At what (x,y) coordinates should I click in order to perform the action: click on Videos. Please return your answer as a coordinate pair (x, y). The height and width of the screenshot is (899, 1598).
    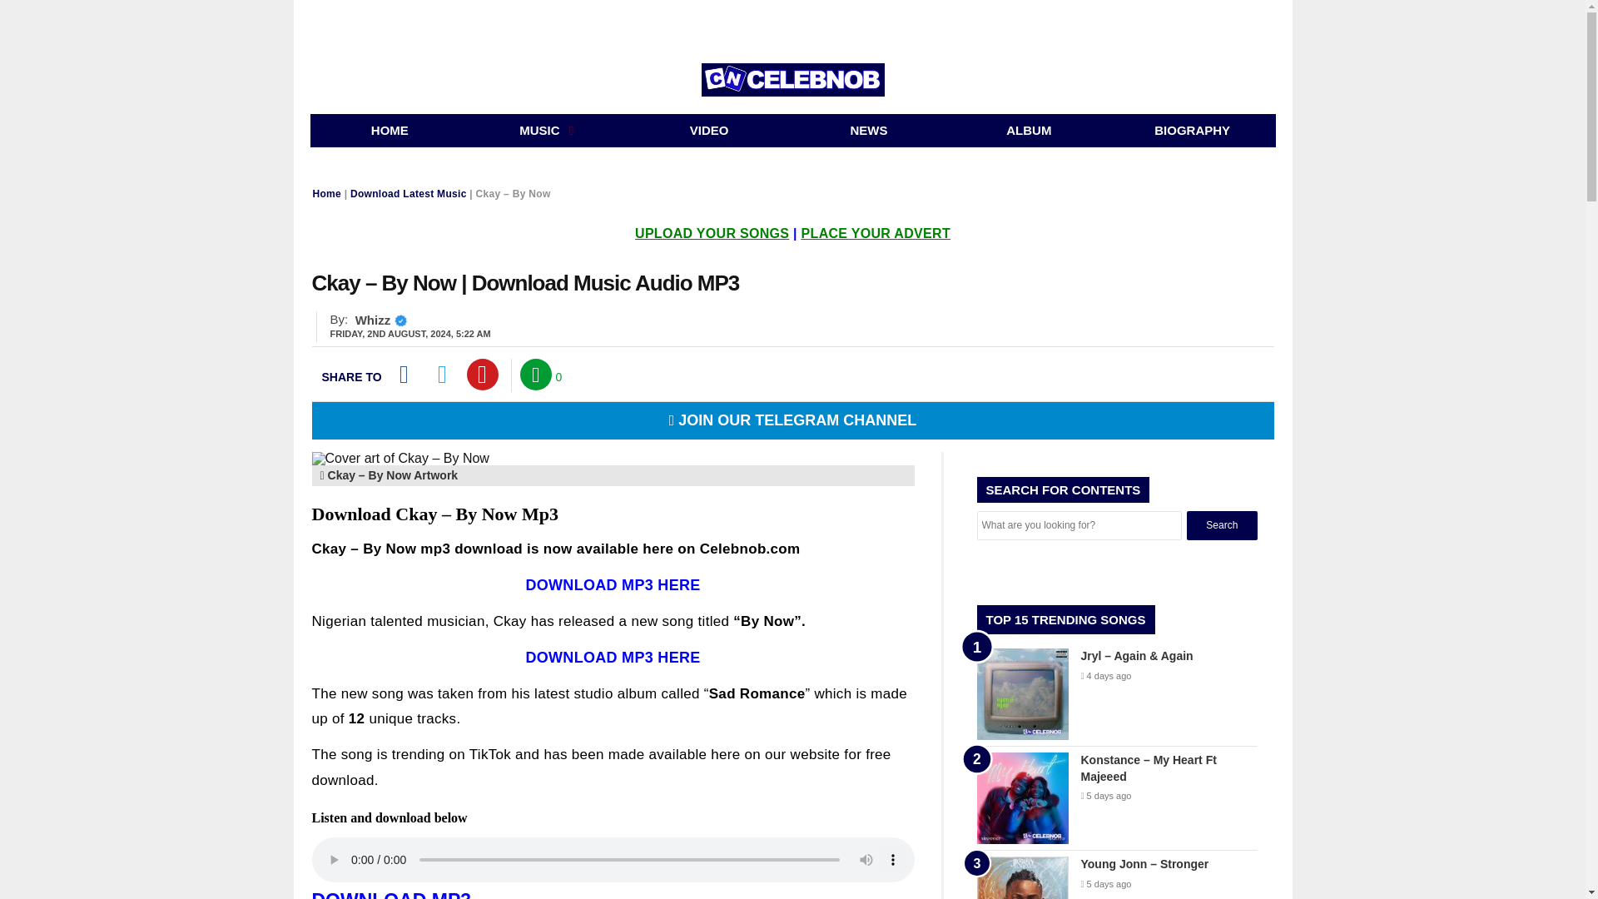
    Looking at the image, I should click on (709, 131).